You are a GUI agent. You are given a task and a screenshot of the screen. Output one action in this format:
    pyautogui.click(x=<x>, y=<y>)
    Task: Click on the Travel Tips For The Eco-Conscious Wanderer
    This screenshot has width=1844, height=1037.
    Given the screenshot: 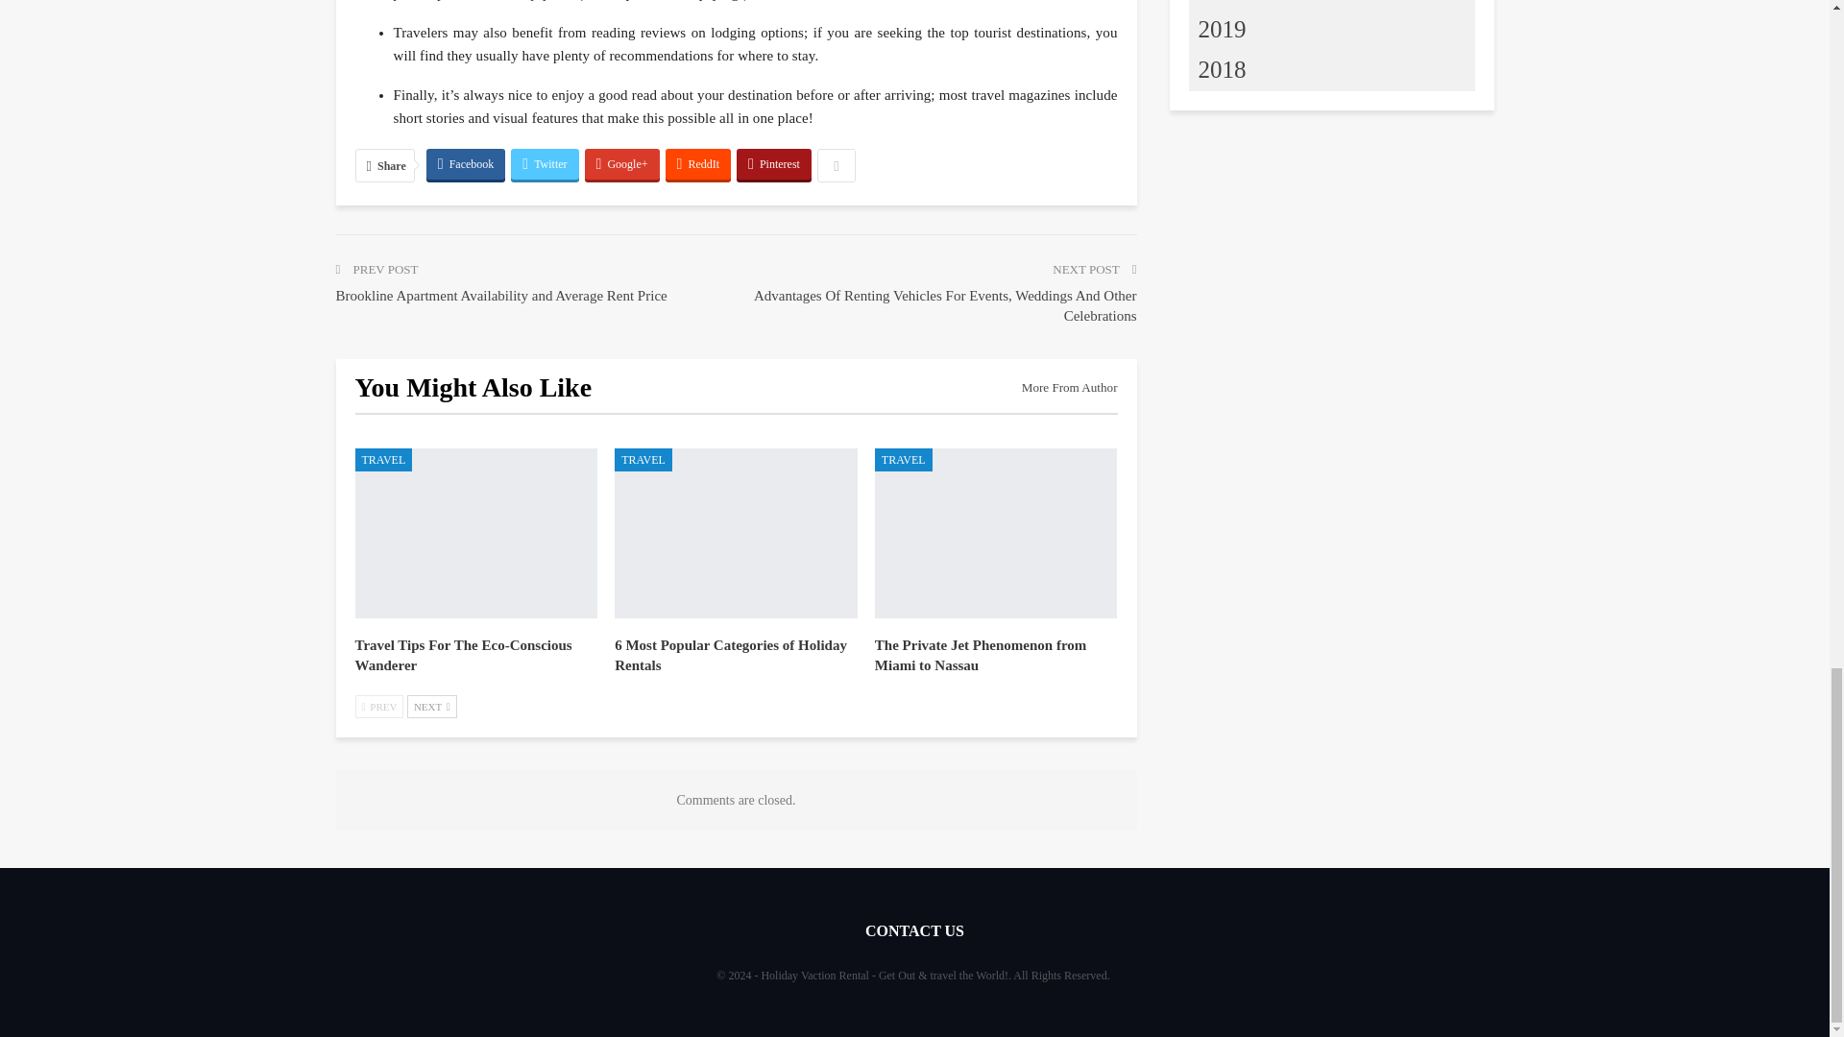 What is the action you would take?
    pyautogui.click(x=476, y=532)
    